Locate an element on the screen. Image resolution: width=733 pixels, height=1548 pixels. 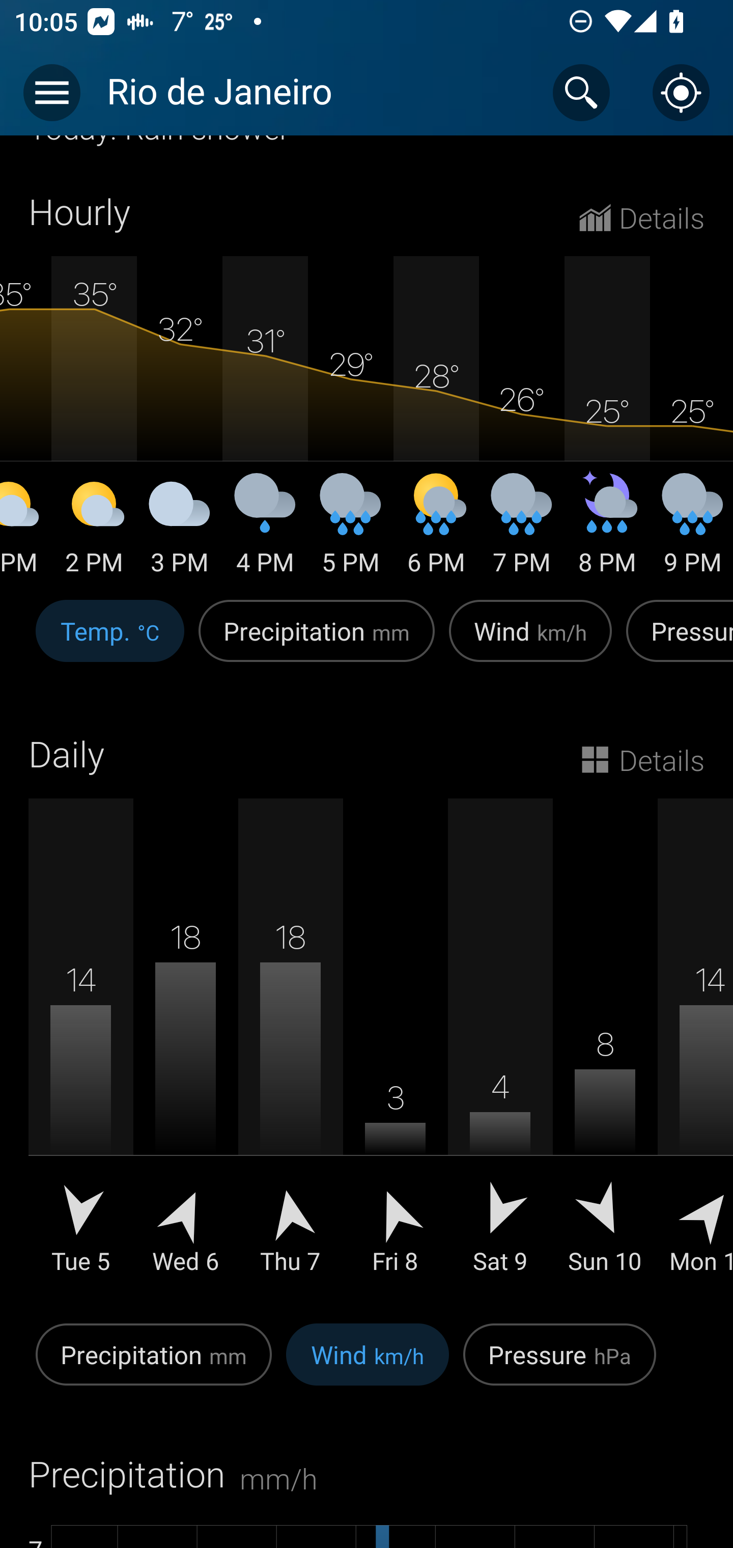
Pressure hPa is located at coordinates (559, 1365).